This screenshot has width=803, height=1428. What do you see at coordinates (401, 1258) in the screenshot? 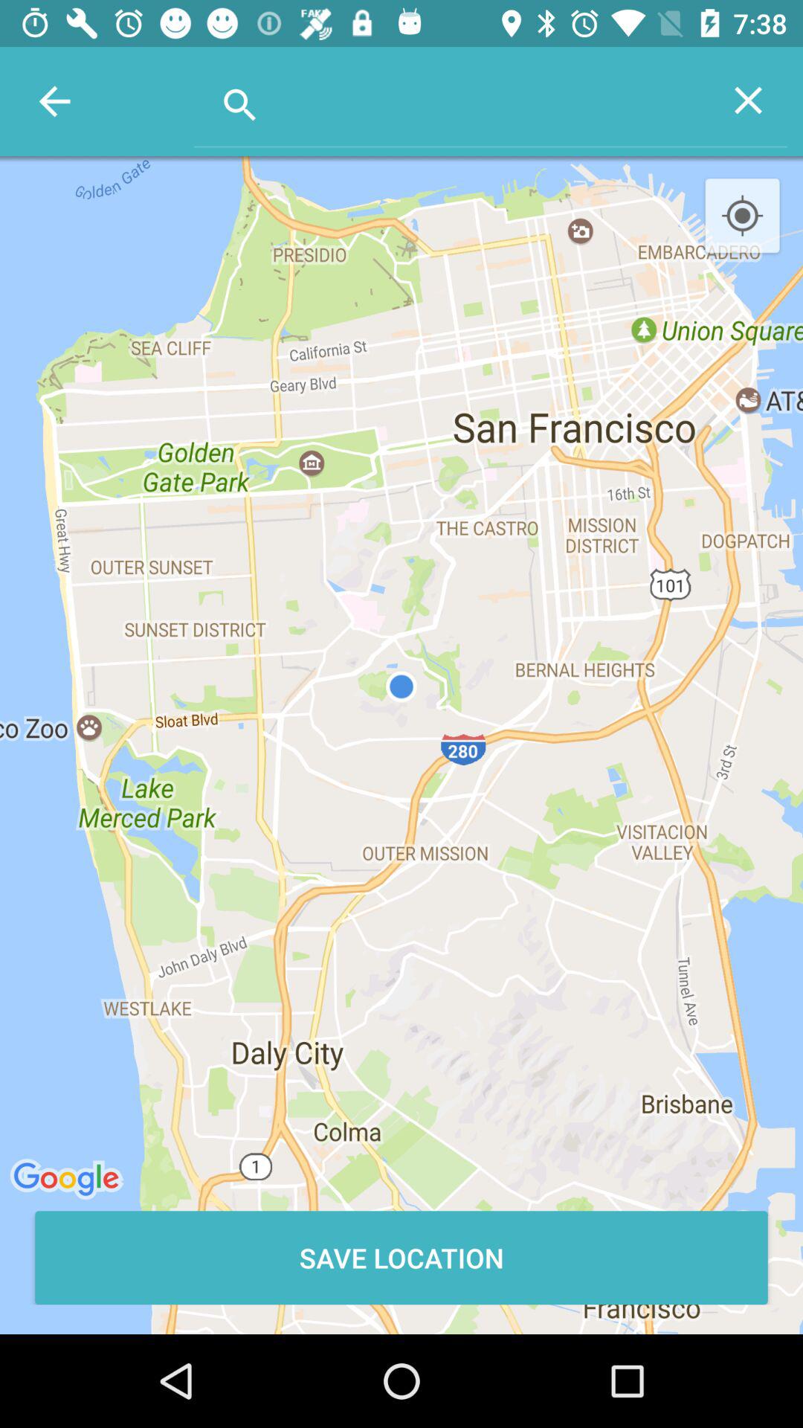
I see `press save location item` at bounding box center [401, 1258].